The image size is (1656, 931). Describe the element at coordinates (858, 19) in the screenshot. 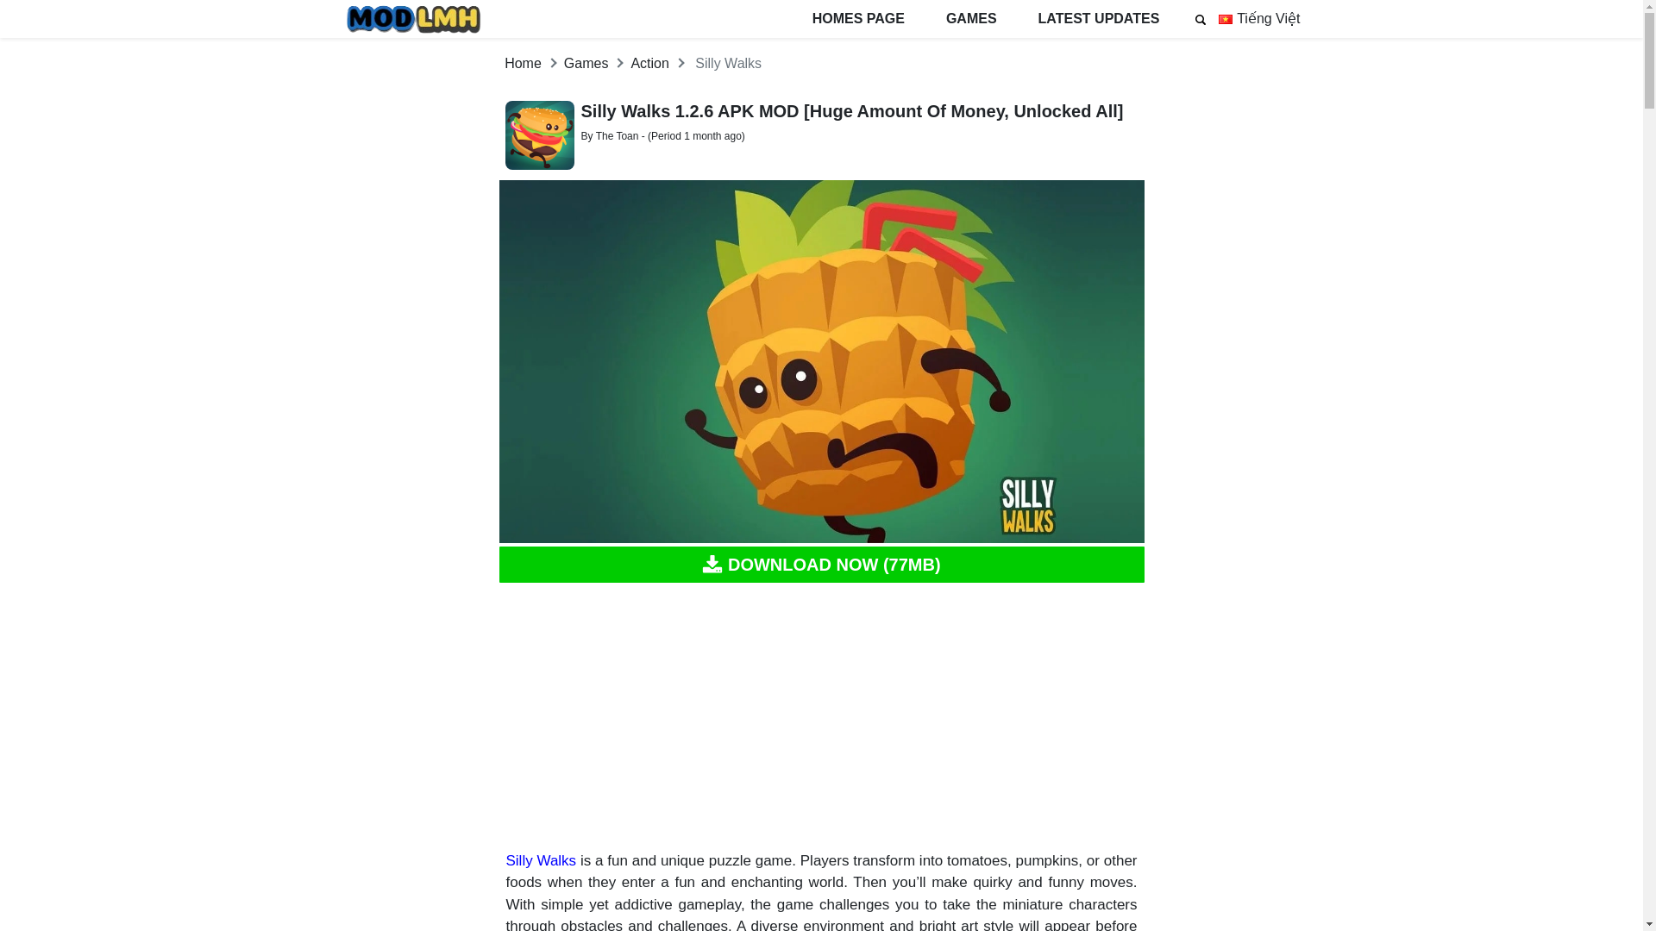

I see `HOMES PAGE` at that location.